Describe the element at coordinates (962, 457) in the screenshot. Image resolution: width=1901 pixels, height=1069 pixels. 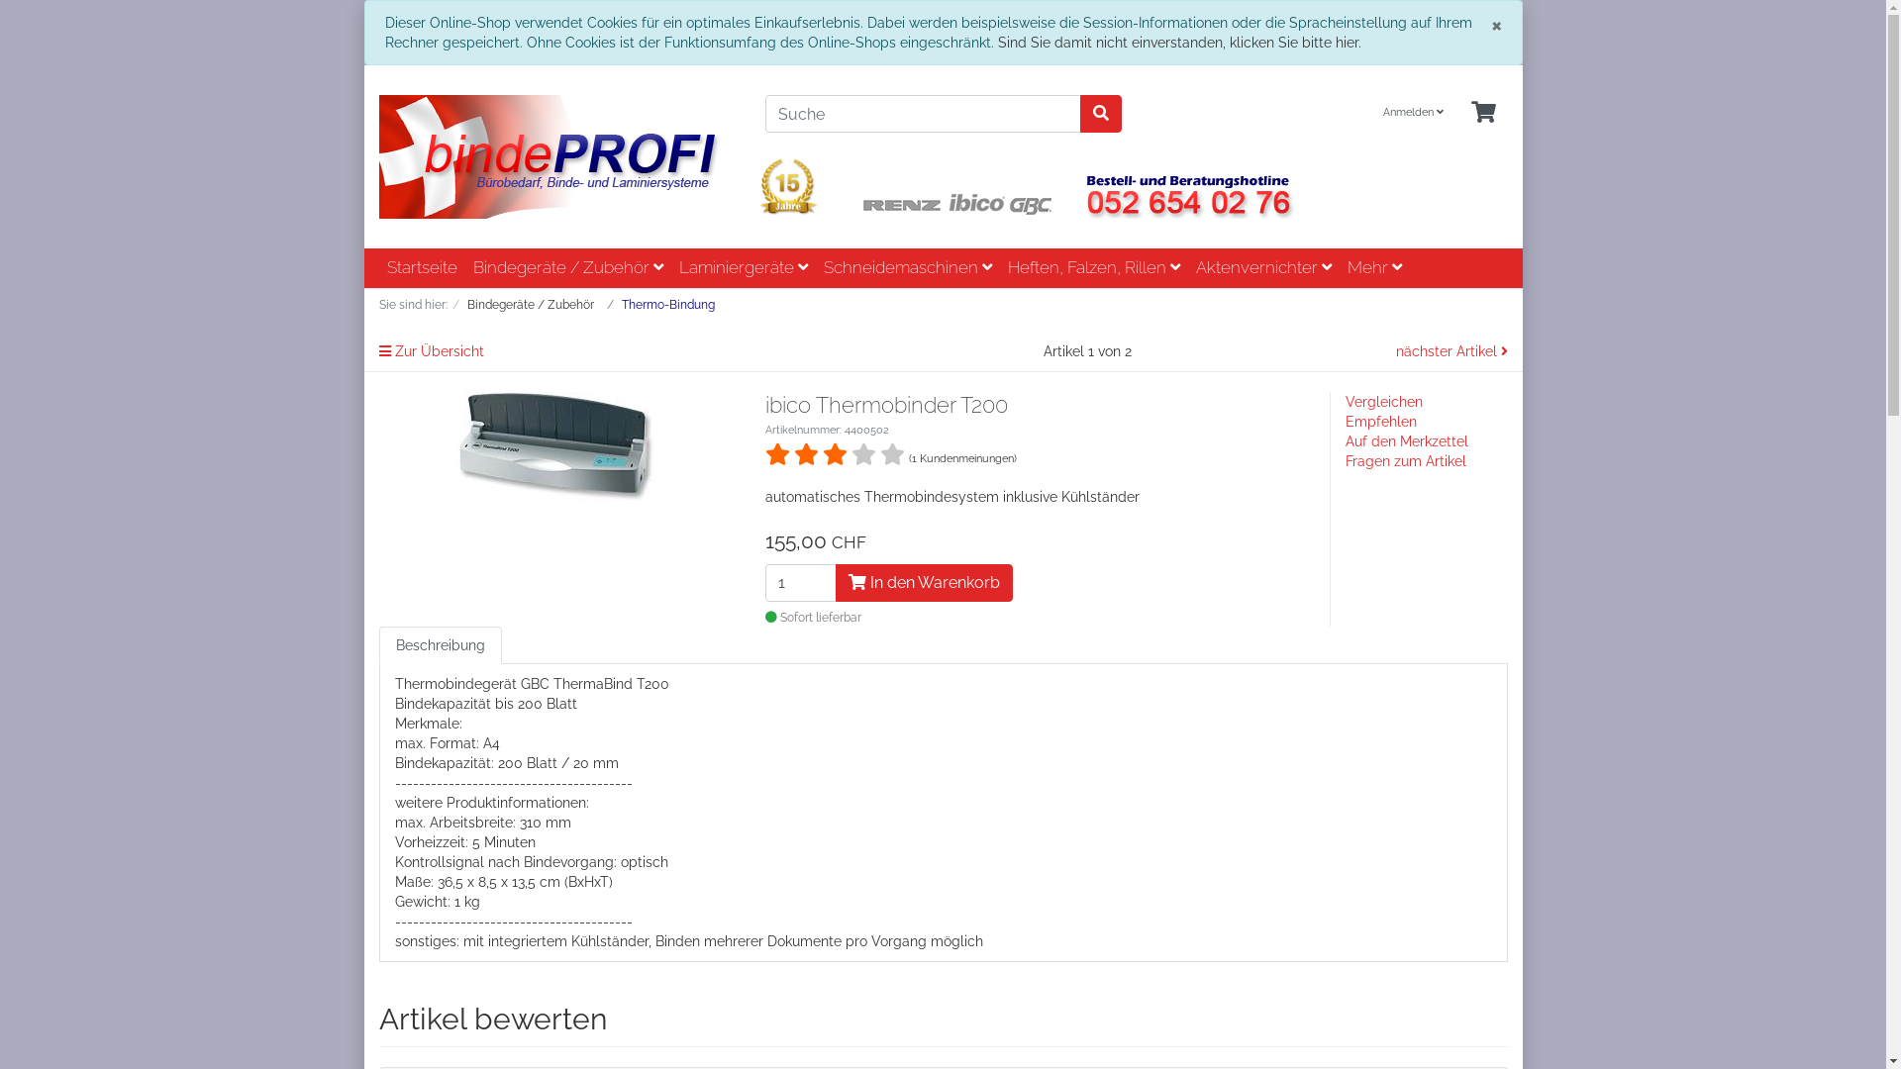
I see `(1 Kundenmeinungen)` at that location.